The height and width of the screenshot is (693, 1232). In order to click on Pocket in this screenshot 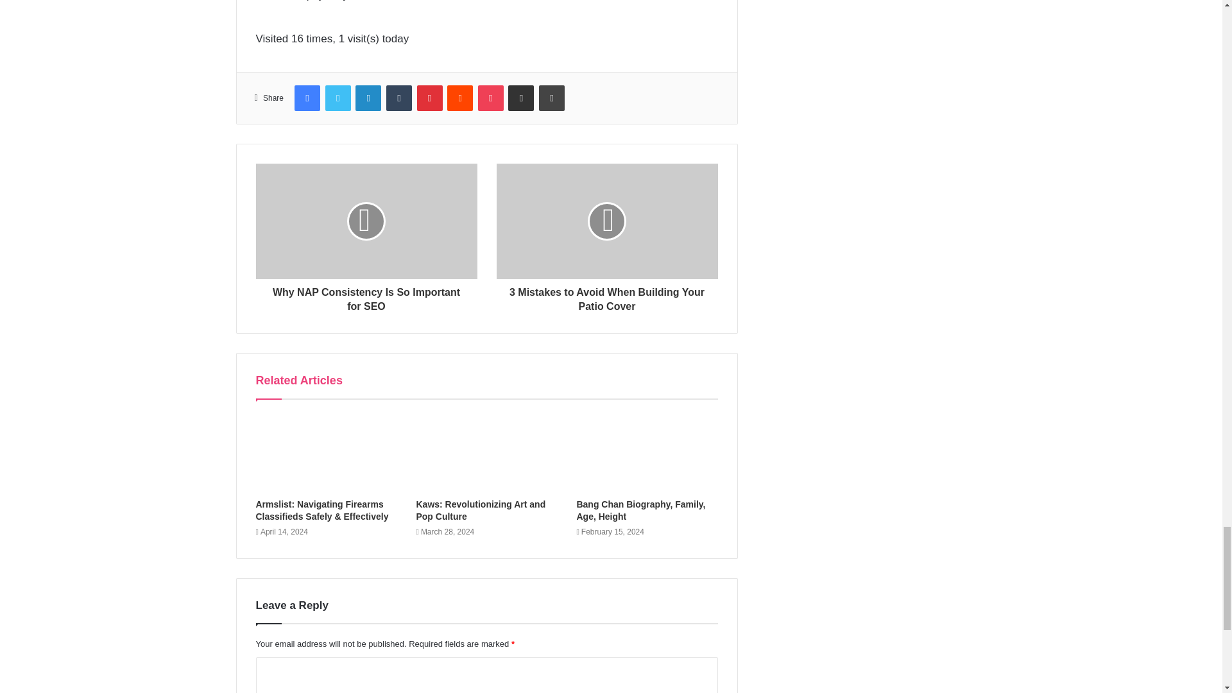, I will do `click(490, 98)`.